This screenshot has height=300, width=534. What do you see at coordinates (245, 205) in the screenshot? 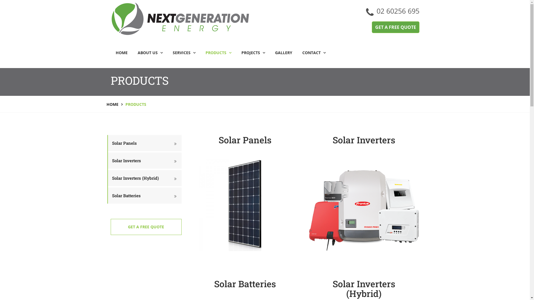
I see `Solar Panels` at bounding box center [245, 205].